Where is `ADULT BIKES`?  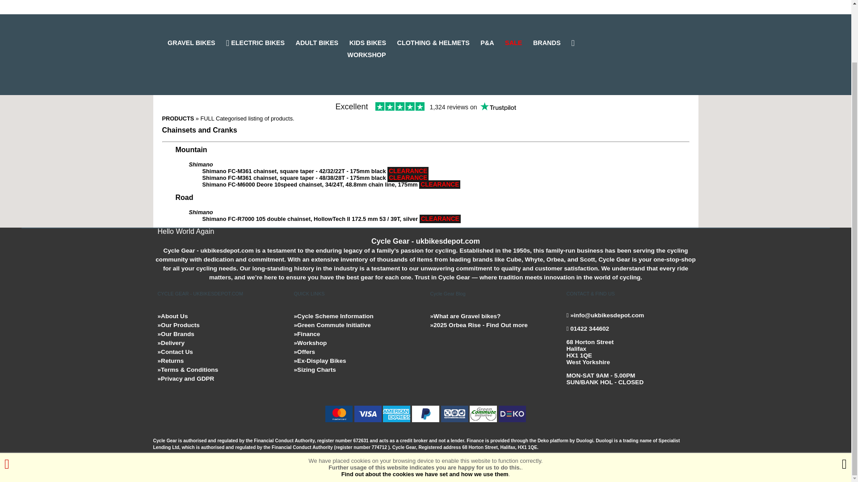 ADULT BIKES is located at coordinates (322, 42).